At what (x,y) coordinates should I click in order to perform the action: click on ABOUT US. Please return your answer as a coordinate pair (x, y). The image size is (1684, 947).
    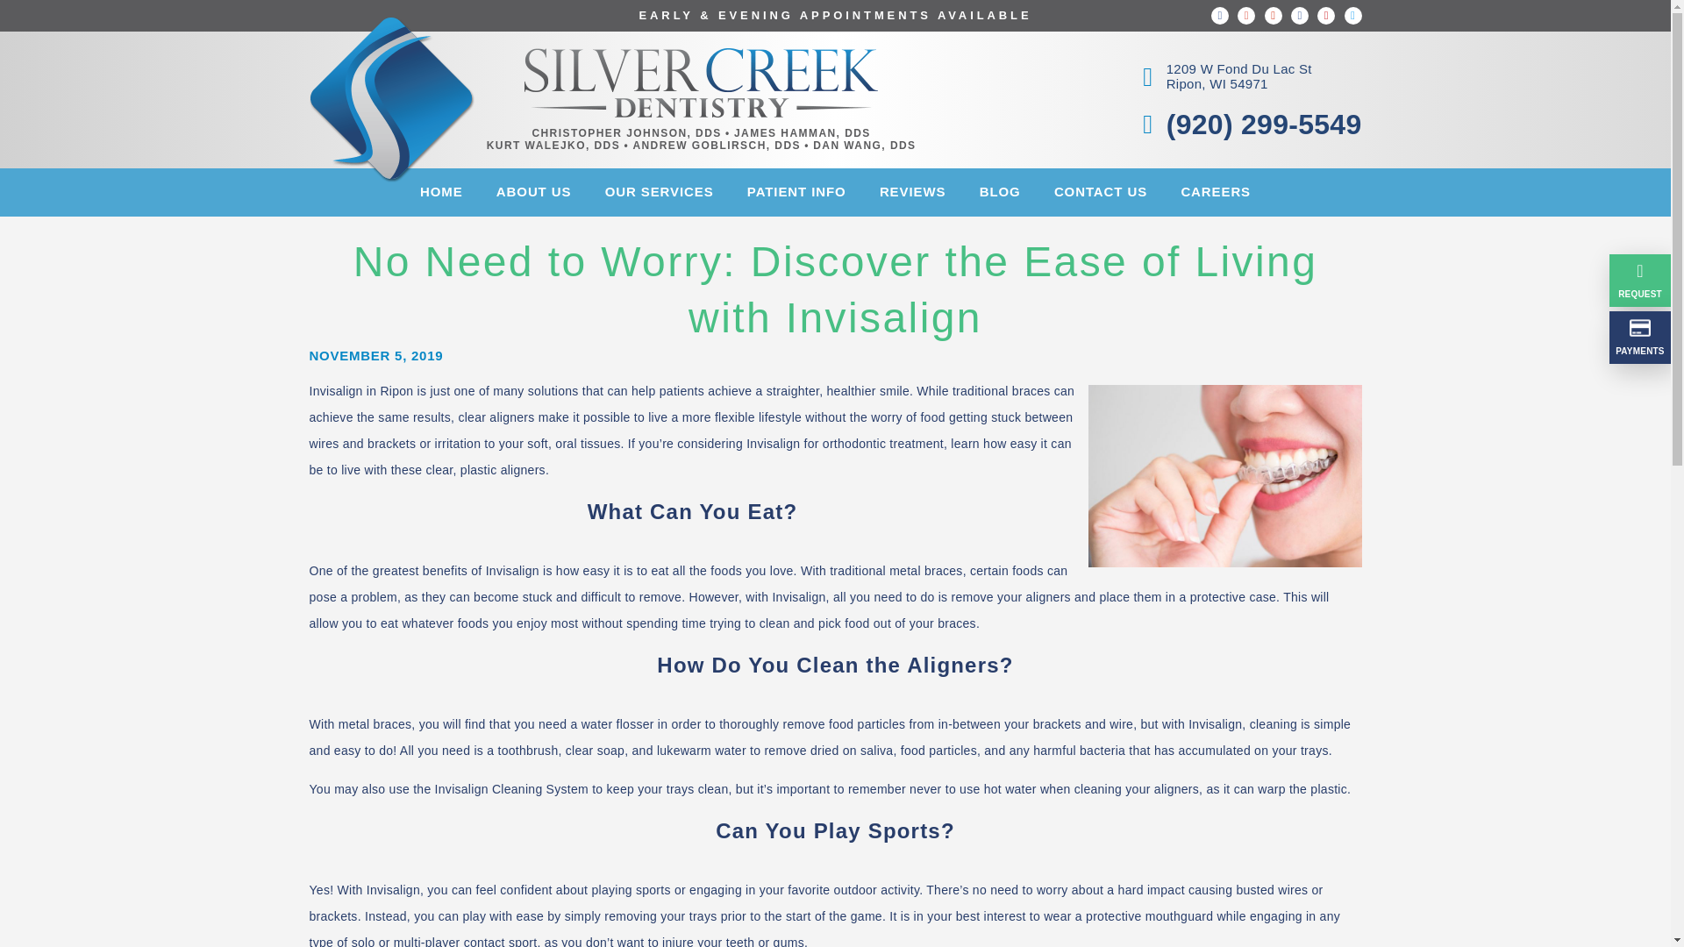
    Looking at the image, I should click on (865, 146).